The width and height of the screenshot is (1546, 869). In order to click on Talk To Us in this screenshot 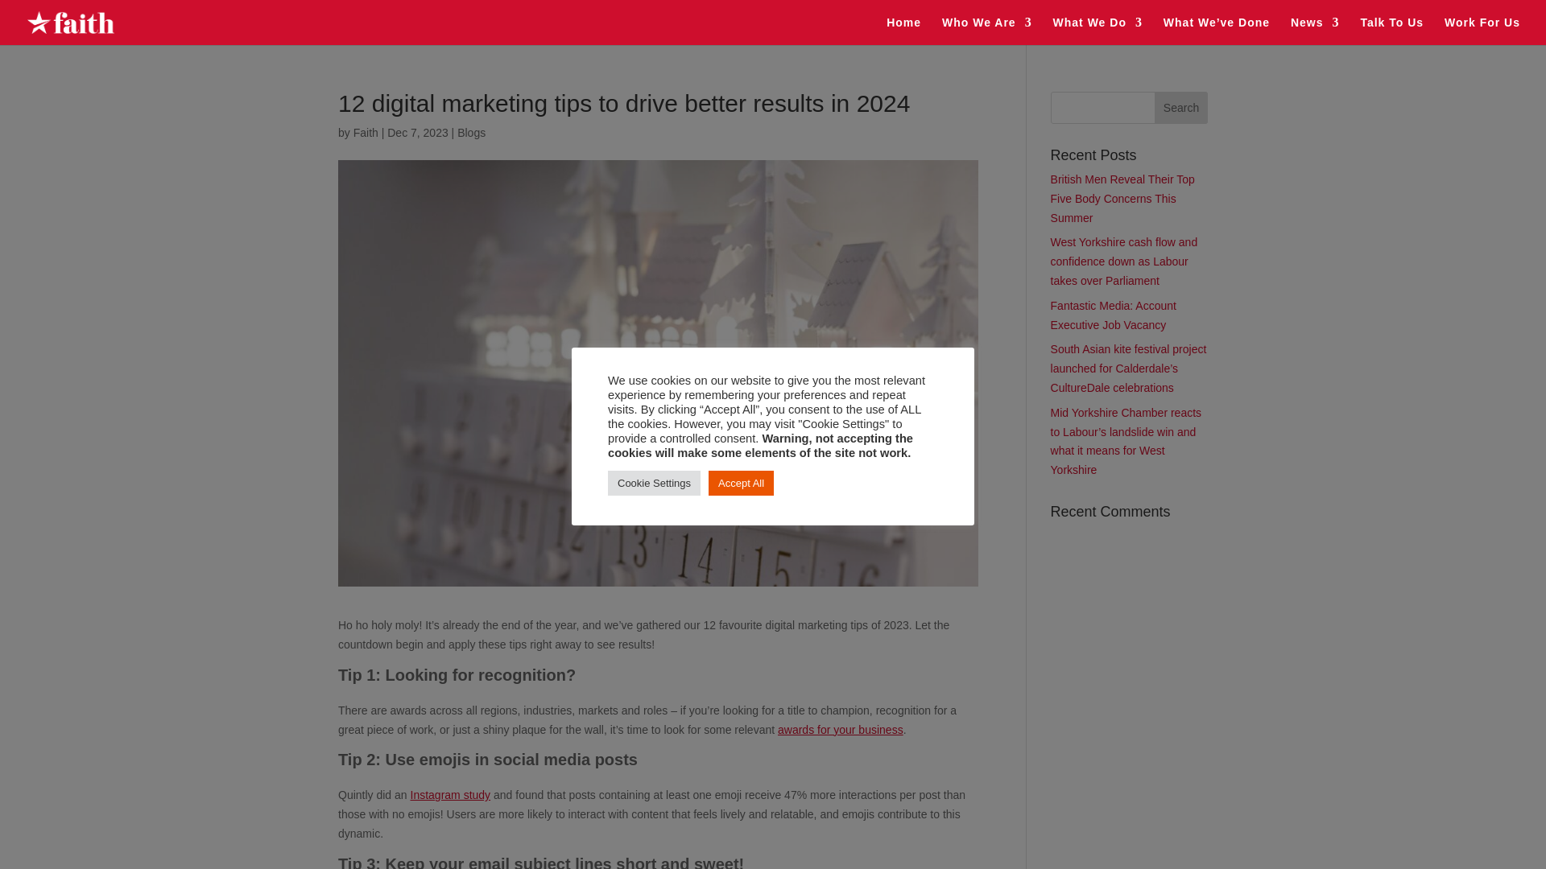, I will do `click(1391, 31)`.